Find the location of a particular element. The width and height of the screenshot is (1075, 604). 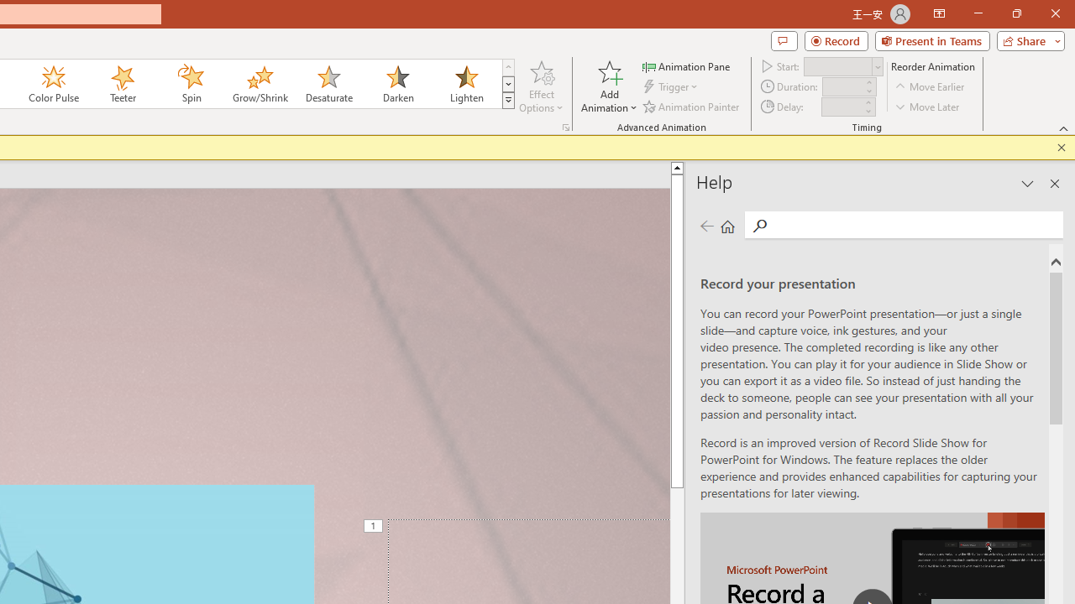

More is located at coordinates (868, 102).